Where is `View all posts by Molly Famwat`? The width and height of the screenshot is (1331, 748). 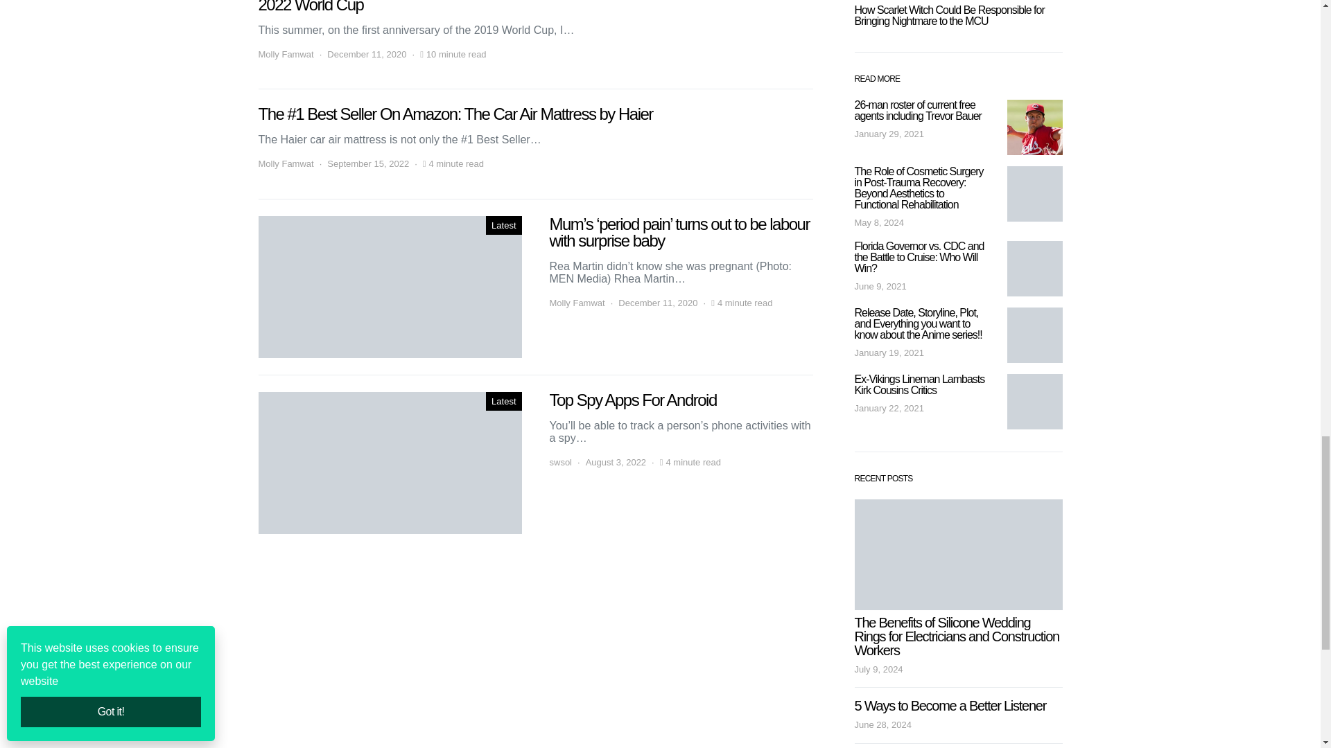 View all posts by Molly Famwat is located at coordinates (286, 54).